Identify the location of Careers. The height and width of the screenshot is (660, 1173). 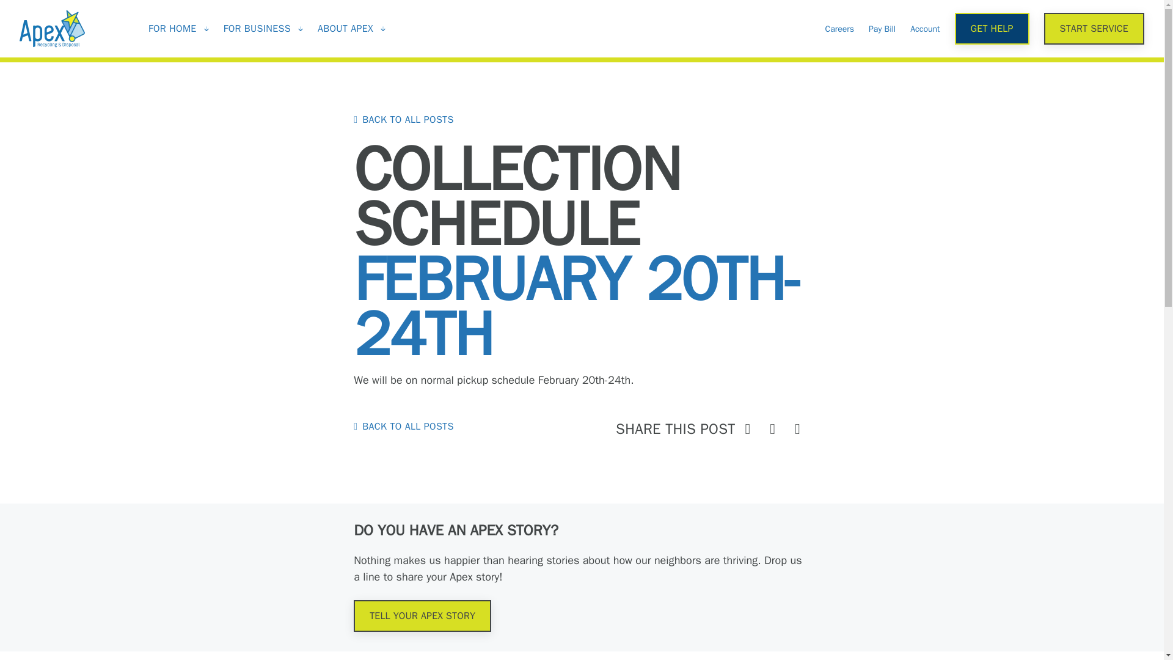
(839, 28).